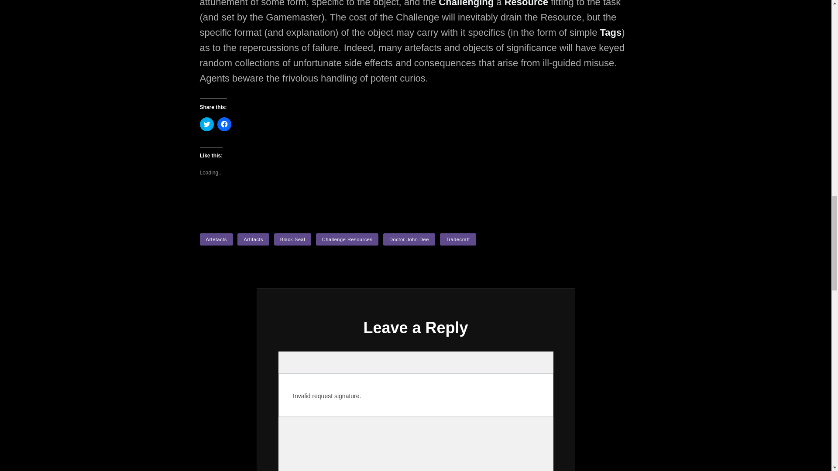  What do you see at coordinates (409, 239) in the screenshot?
I see `Doctor John Dee` at bounding box center [409, 239].